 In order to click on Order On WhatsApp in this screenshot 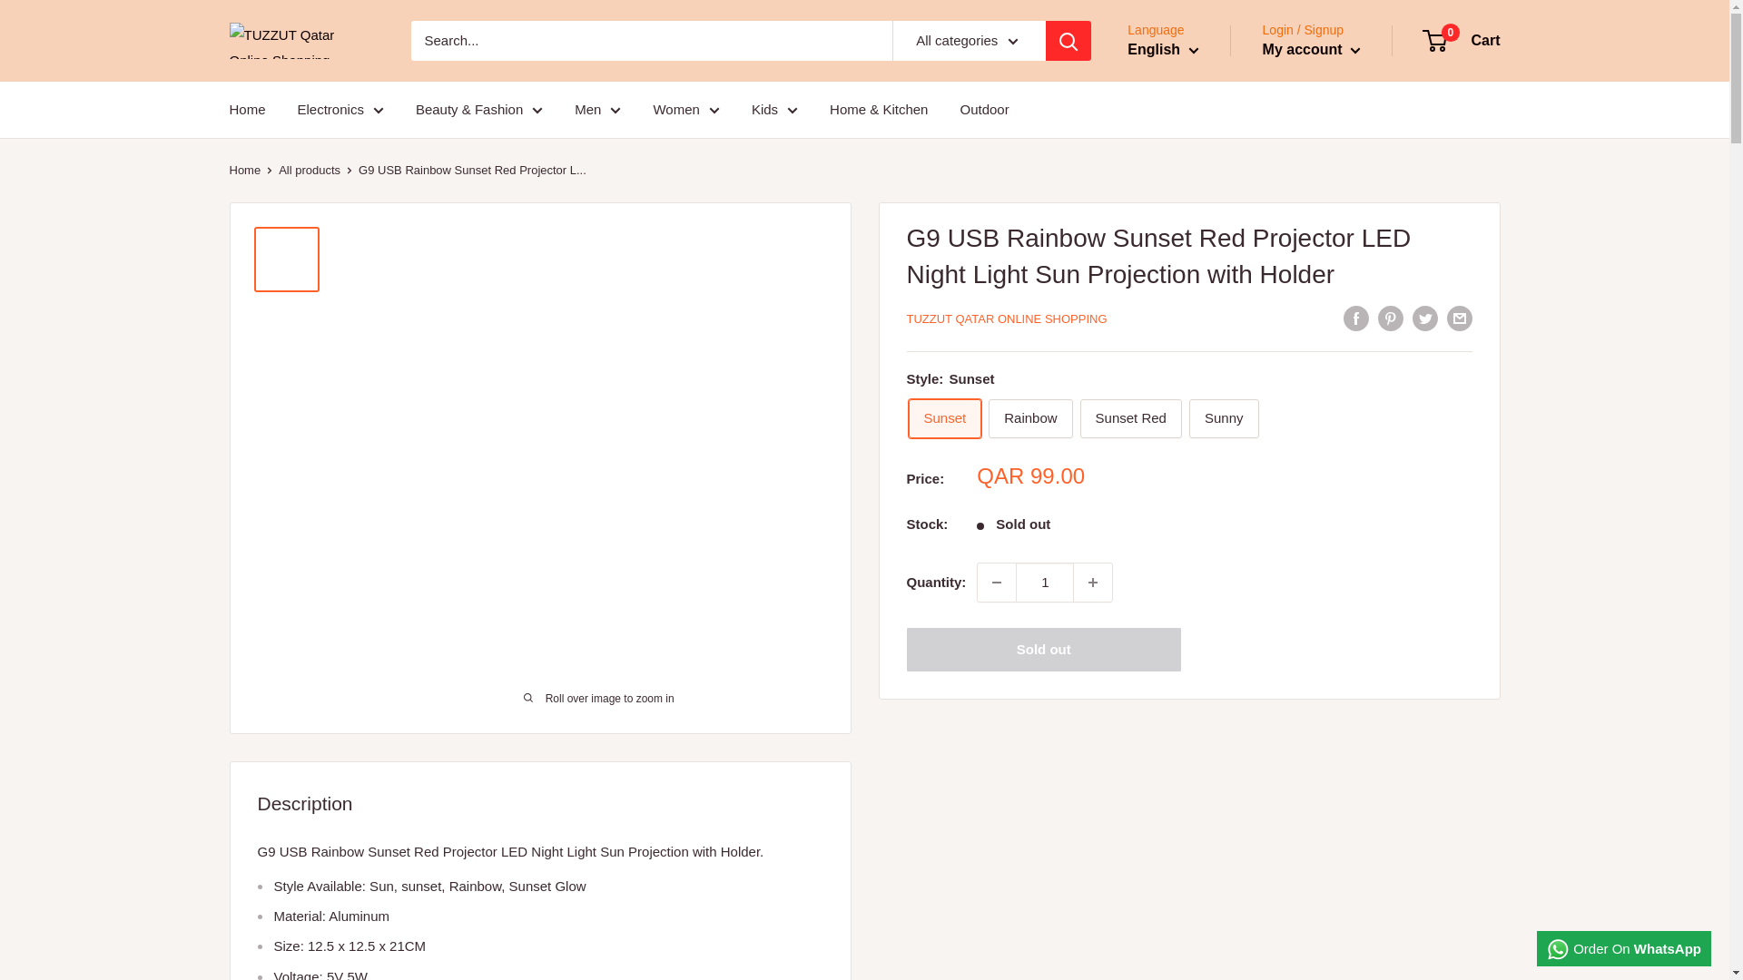, I will do `click(1624, 949)`.